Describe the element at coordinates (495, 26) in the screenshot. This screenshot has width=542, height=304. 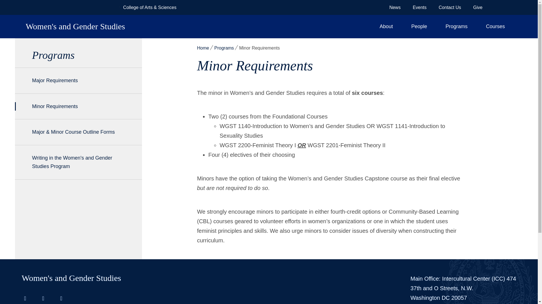
I see `Courses` at that location.